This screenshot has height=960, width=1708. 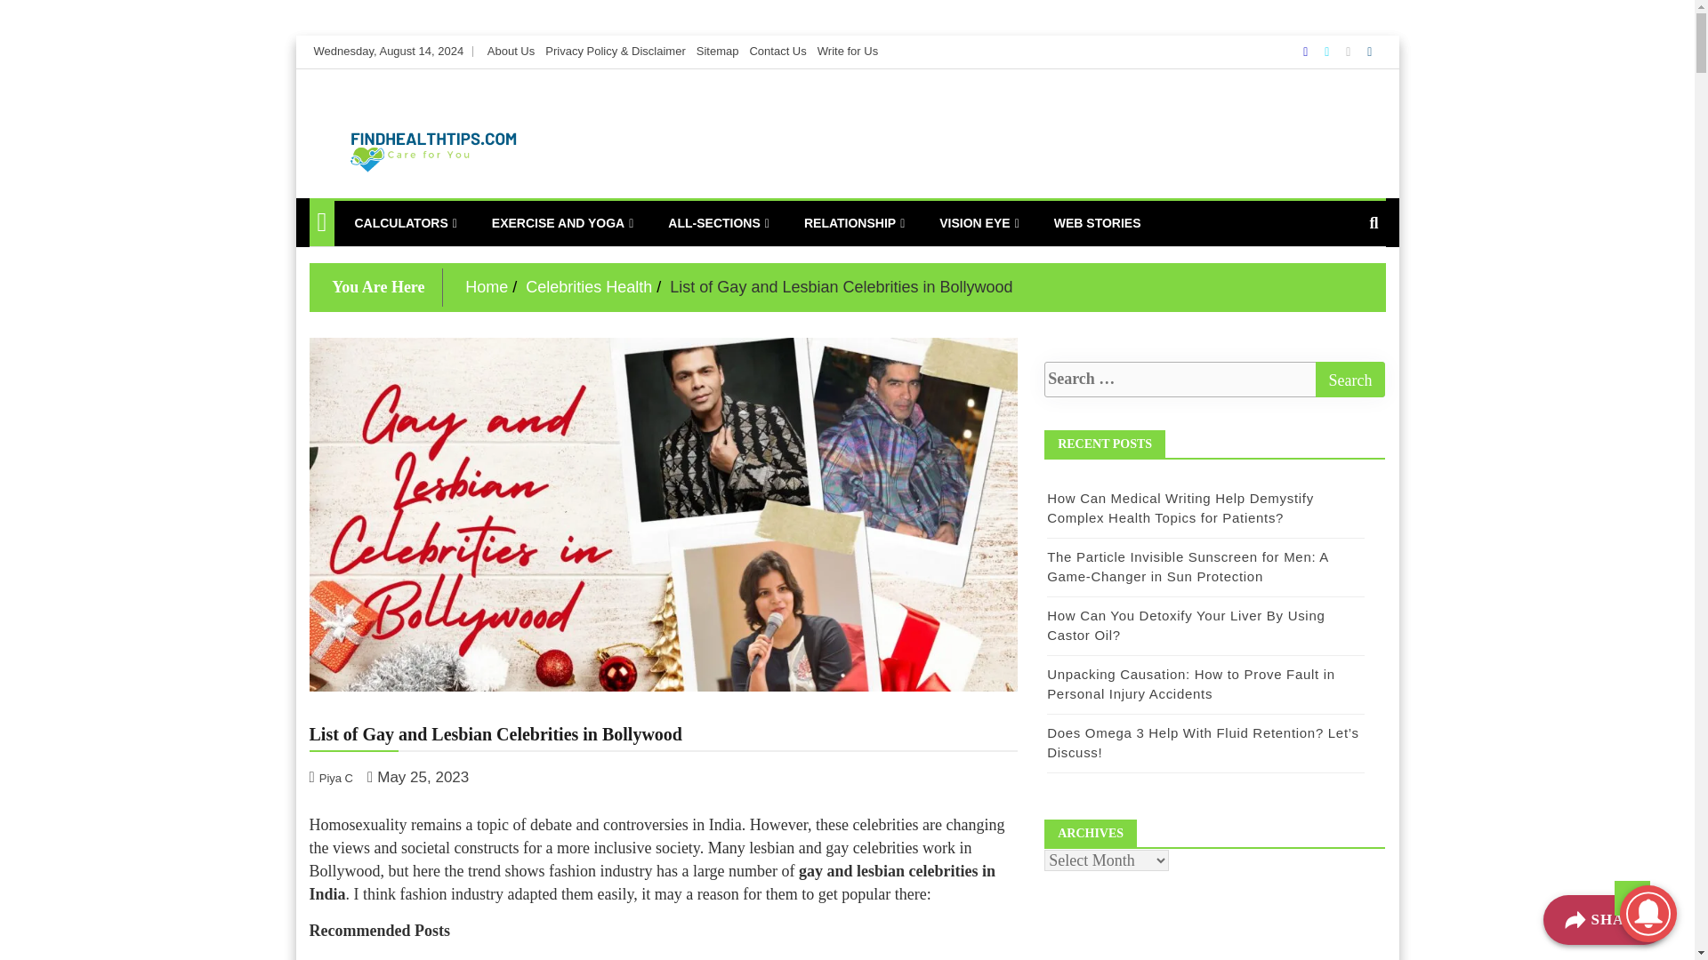 What do you see at coordinates (847, 50) in the screenshot?
I see `Write for Us` at bounding box center [847, 50].